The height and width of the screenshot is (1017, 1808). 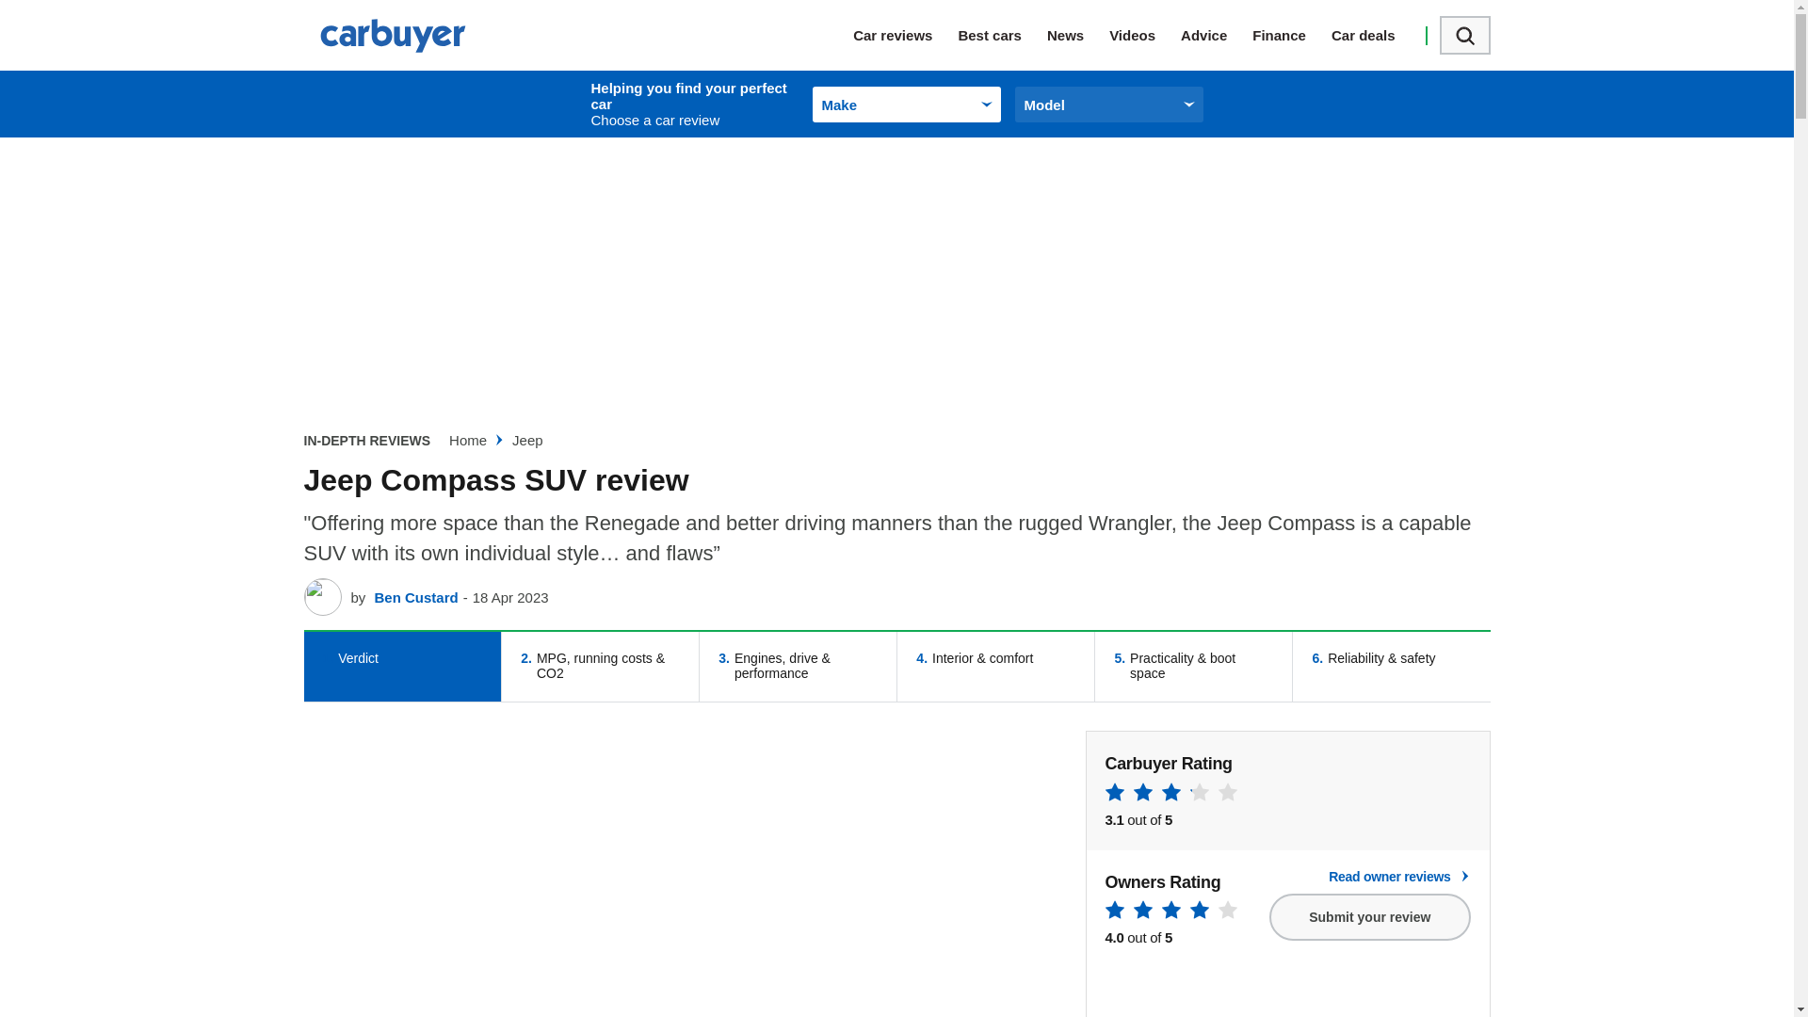 I want to click on 3.1 Stars, so click(x=1170, y=795).